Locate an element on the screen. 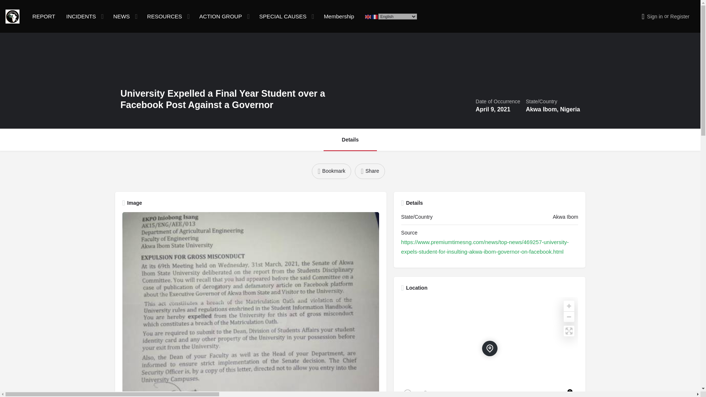 Image resolution: width=706 pixels, height=397 pixels. Zoom out is located at coordinates (569, 316).